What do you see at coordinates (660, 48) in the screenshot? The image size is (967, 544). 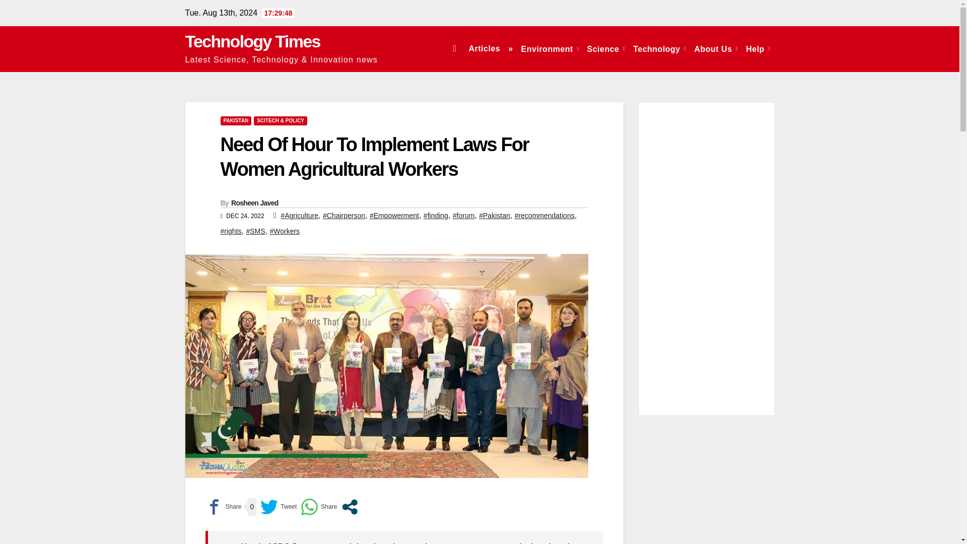 I see `Technology` at bounding box center [660, 48].